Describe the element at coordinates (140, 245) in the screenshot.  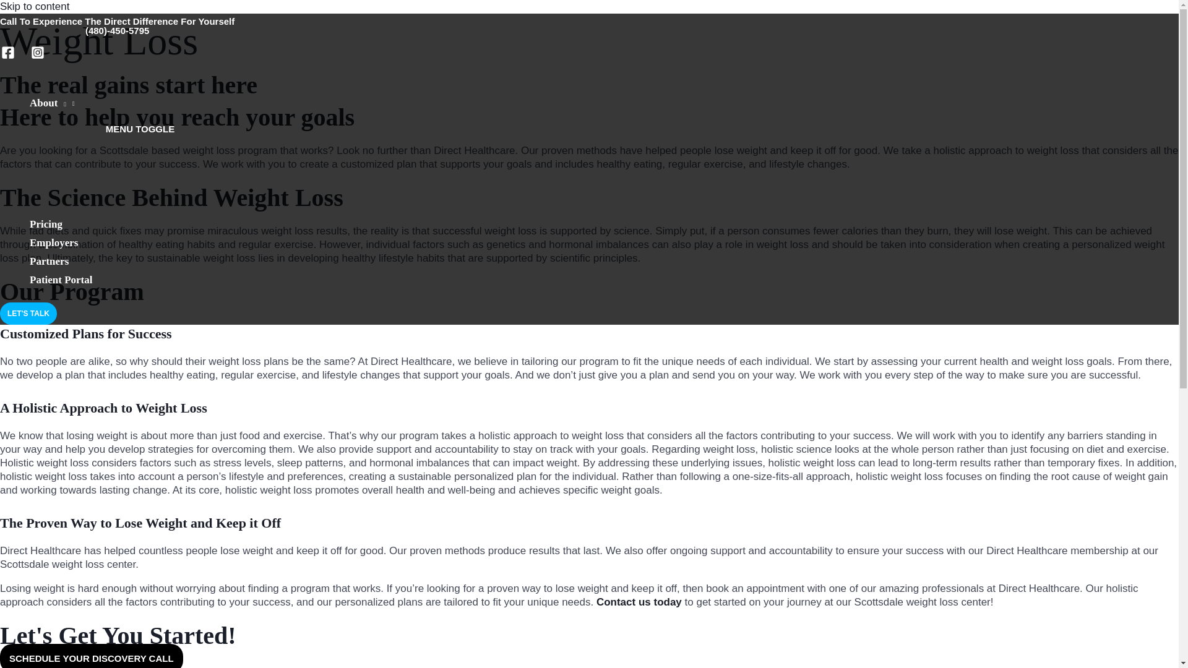
I see `Employer Groups` at that location.